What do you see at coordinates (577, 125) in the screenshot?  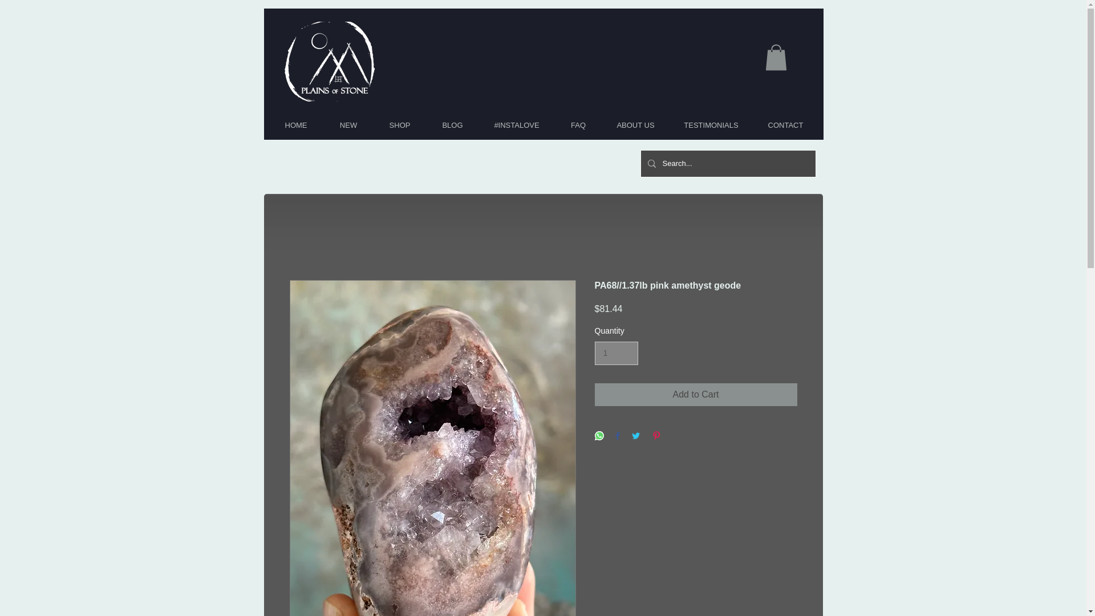 I see `FAQ` at bounding box center [577, 125].